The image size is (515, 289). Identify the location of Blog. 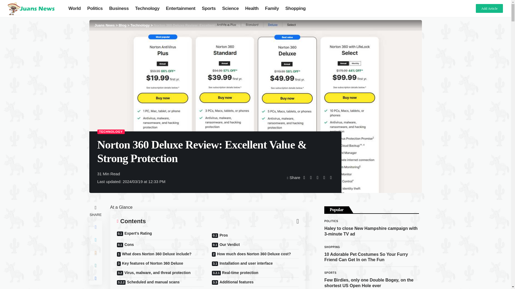
(122, 25).